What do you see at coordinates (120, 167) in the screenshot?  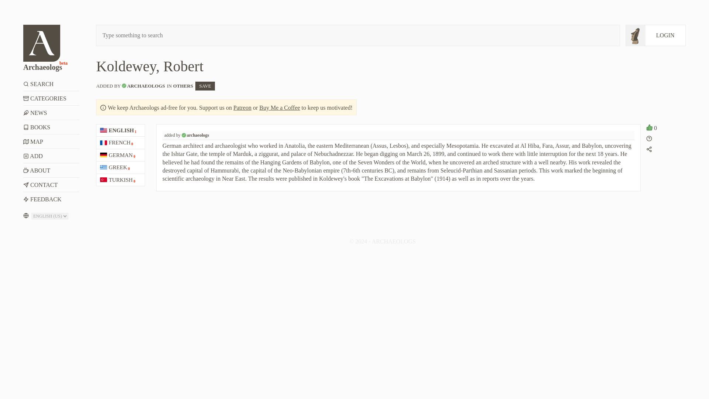 I see `GREEK0` at bounding box center [120, 167].